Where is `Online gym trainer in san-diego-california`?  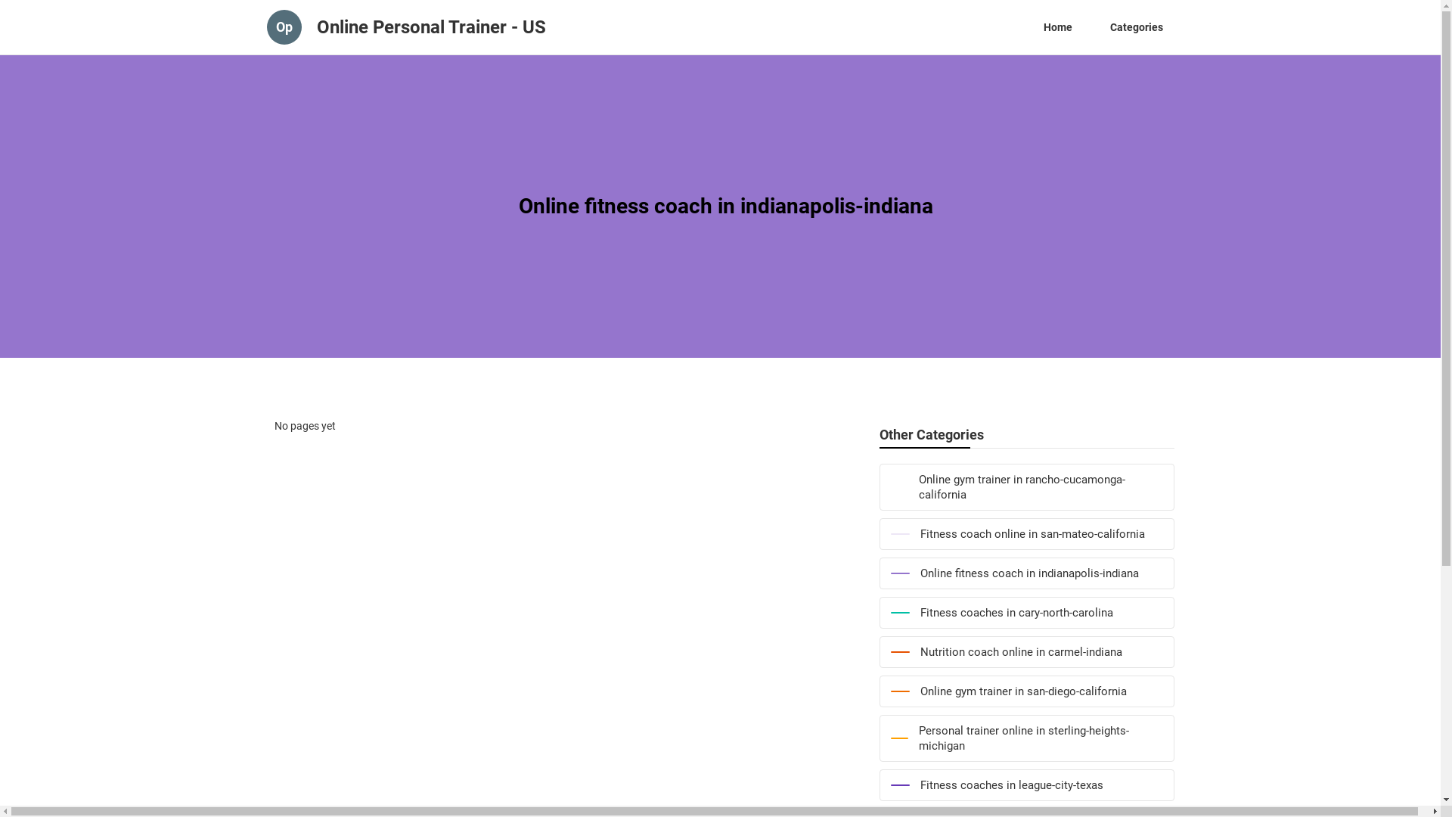
Online gym trainer in san-diego-california is located at coordinates (1026, 691).